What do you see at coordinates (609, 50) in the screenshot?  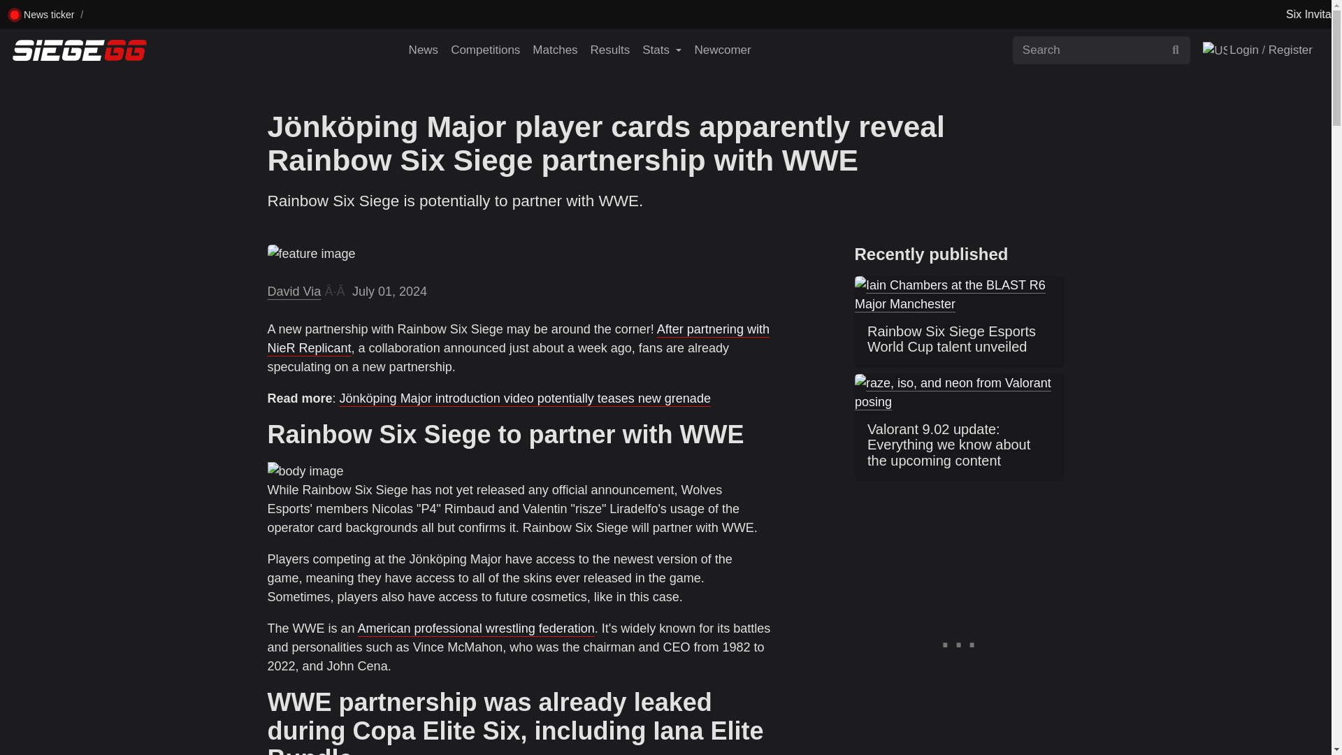 I see `Results` at bounding box center [609, 50].